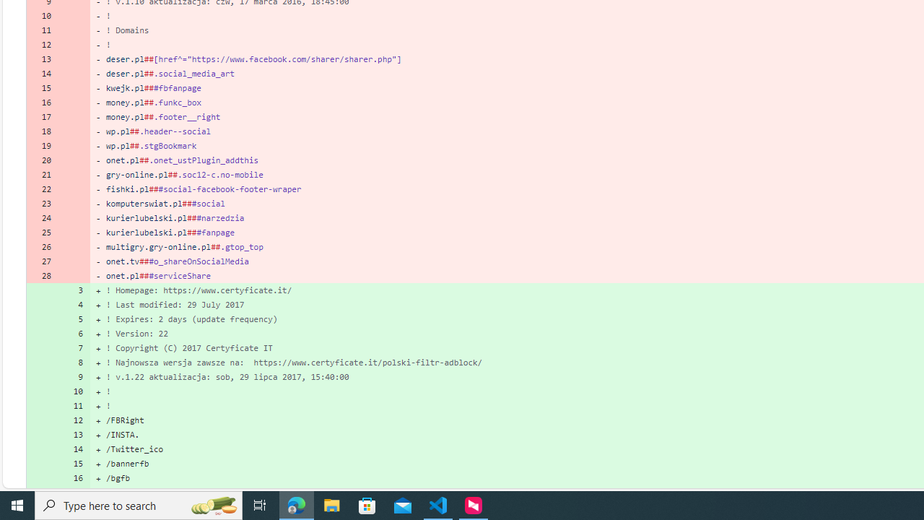 Image resolution: width=924 pixels, height=520 pixels. What do you see at coordinates (42, 131) in the screenshot?
I see `18` at bounding box center [42, 131].